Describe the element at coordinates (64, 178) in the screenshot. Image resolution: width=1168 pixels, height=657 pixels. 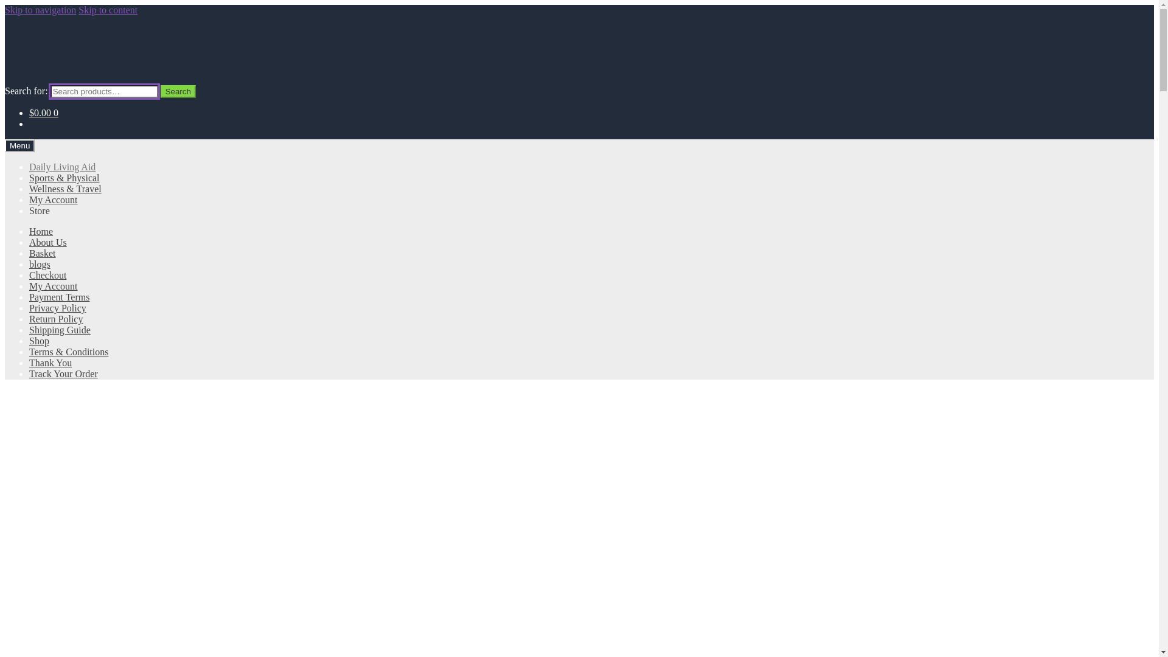
I see `Sports & Physical` at that location.